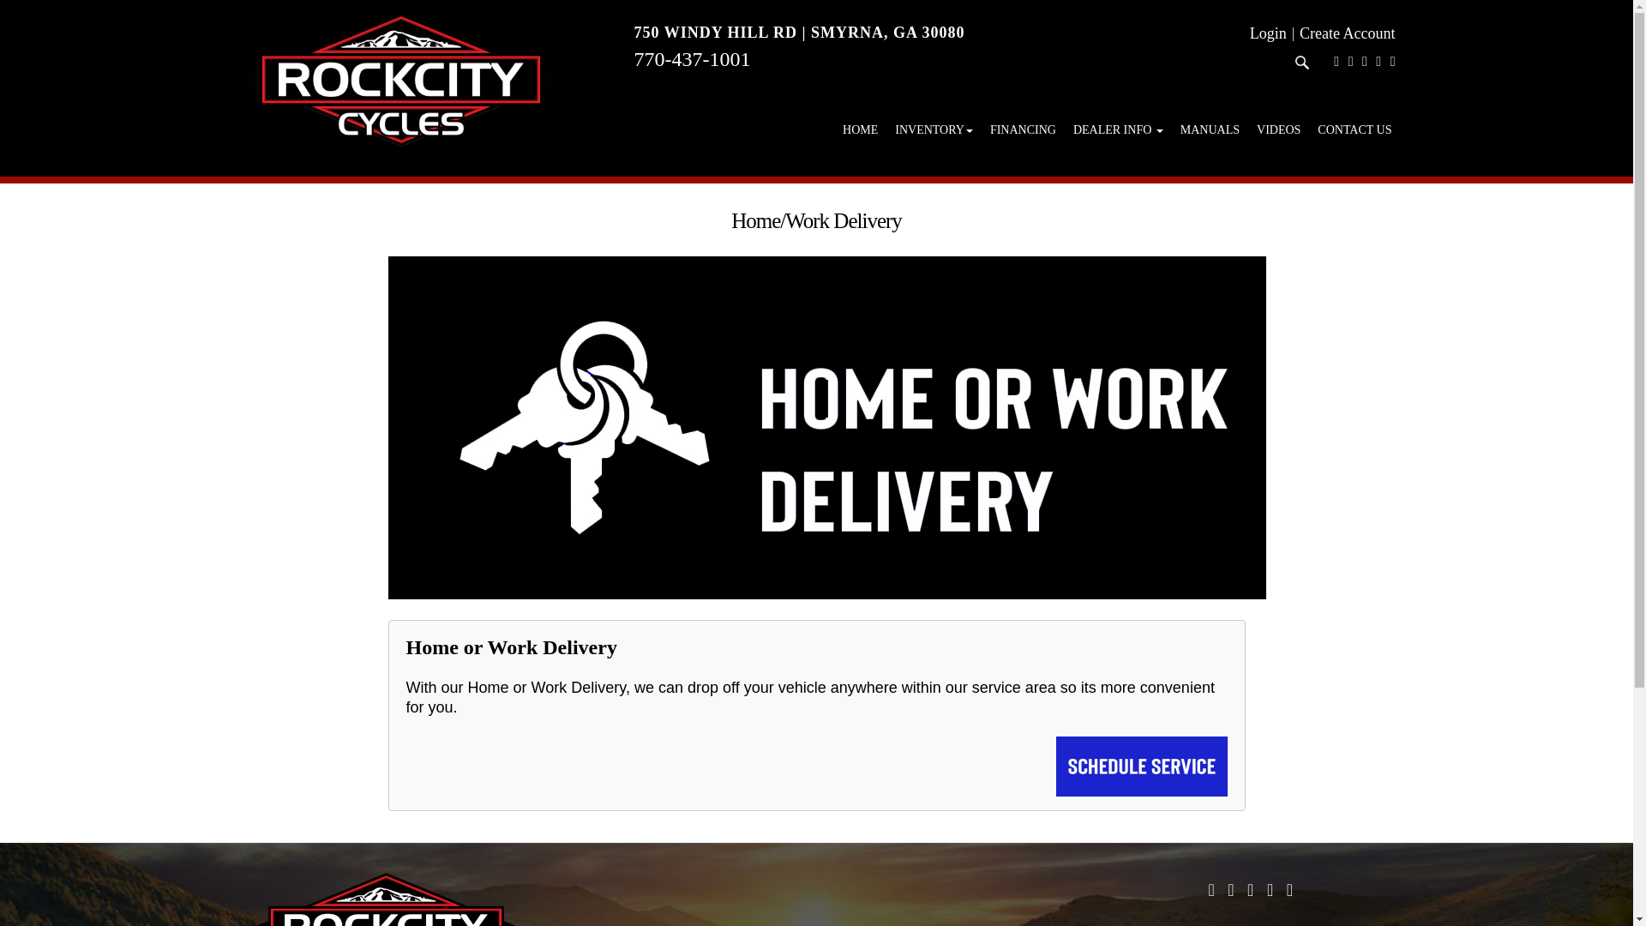  Describe the element at coordinates (934, 129) in the screenshot. I see `INVENTORY` at that location.